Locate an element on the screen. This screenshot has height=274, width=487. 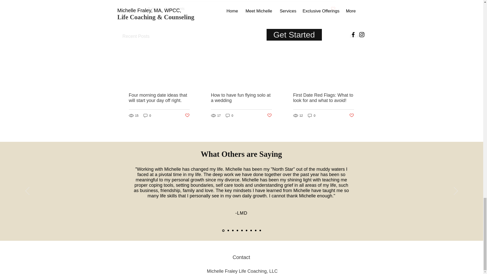
Post not marked as liked is located at coordinates (333, 9).